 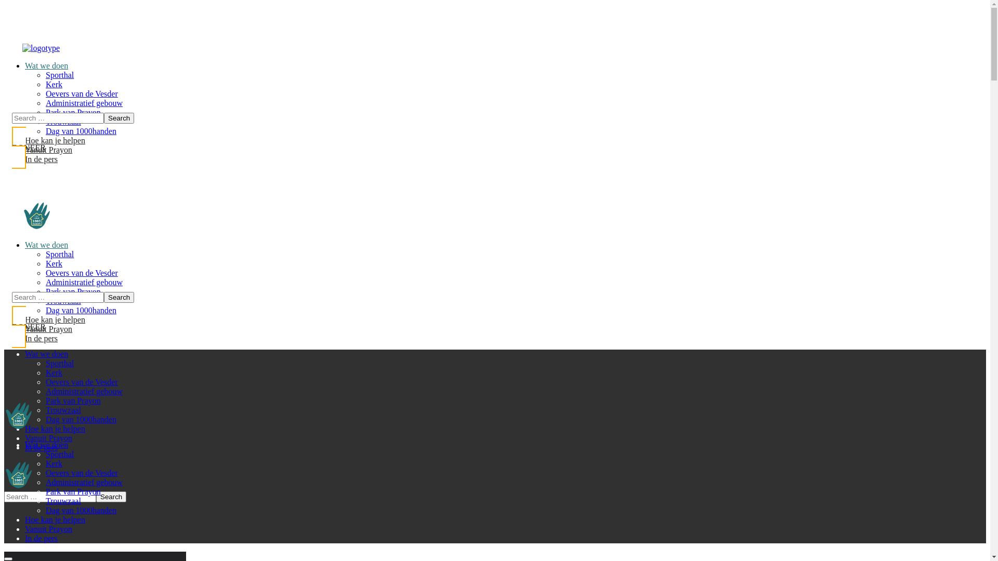 I want to click on Kerk, so click(x=54, y=463).